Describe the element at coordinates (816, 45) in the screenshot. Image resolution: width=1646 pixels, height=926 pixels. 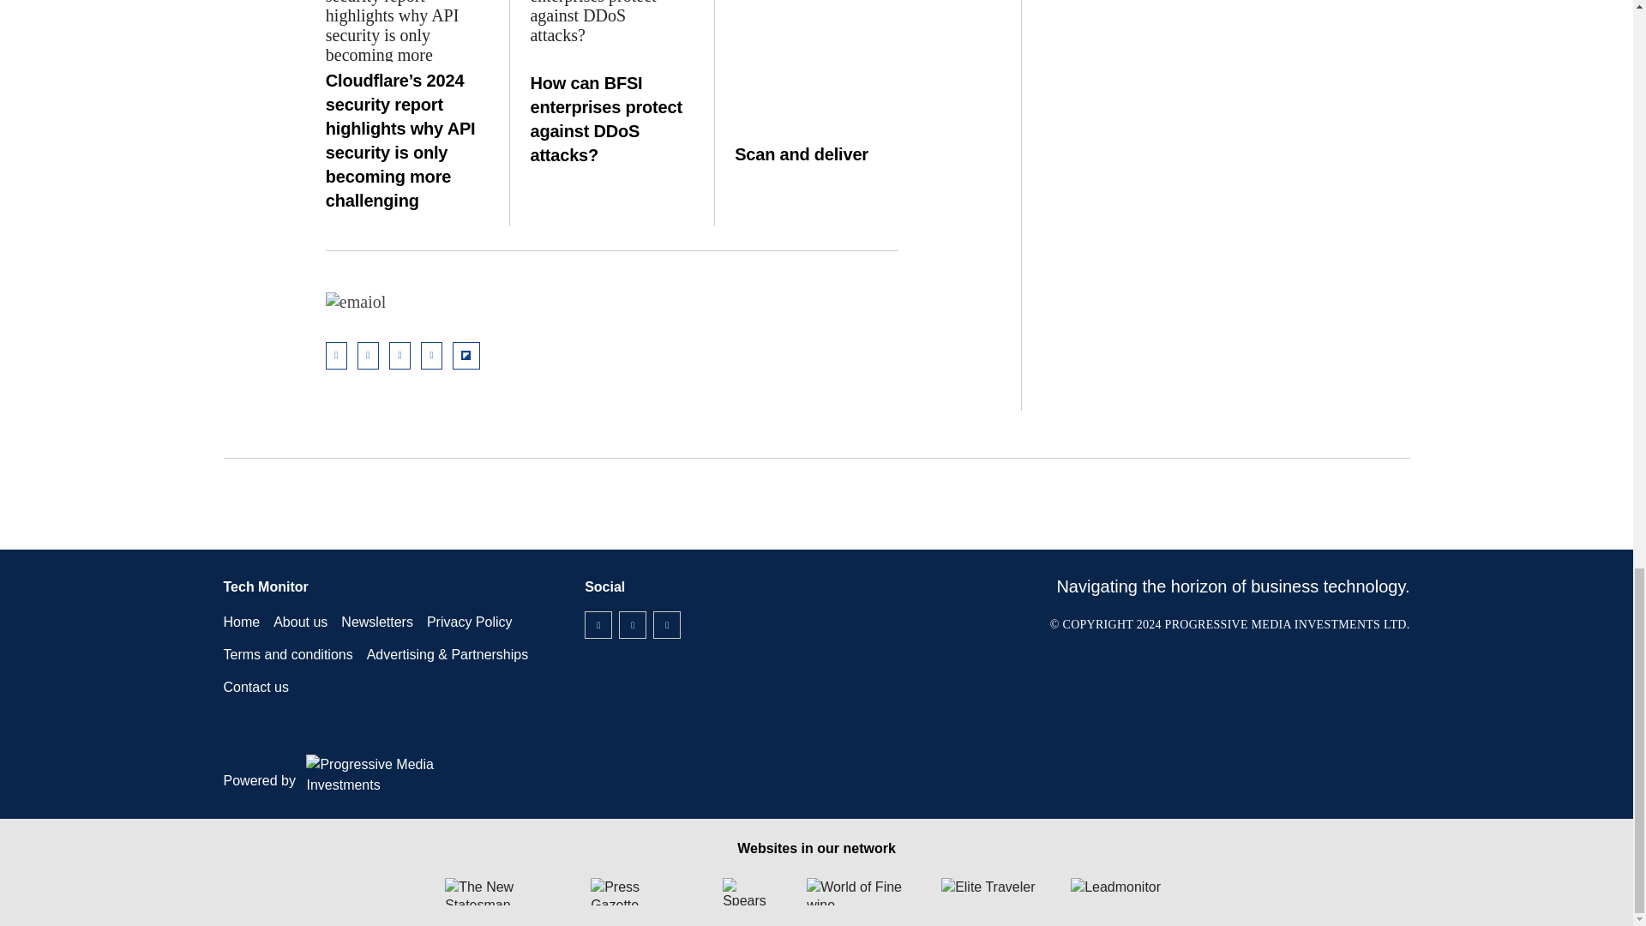
I see `Scan and deliver` at that location.